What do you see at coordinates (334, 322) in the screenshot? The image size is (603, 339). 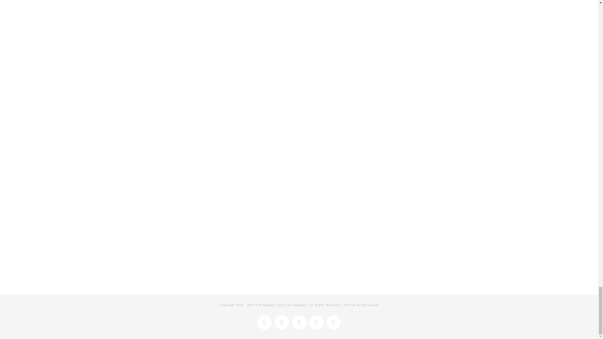 I see `Email` at bounding box center [334, 322].